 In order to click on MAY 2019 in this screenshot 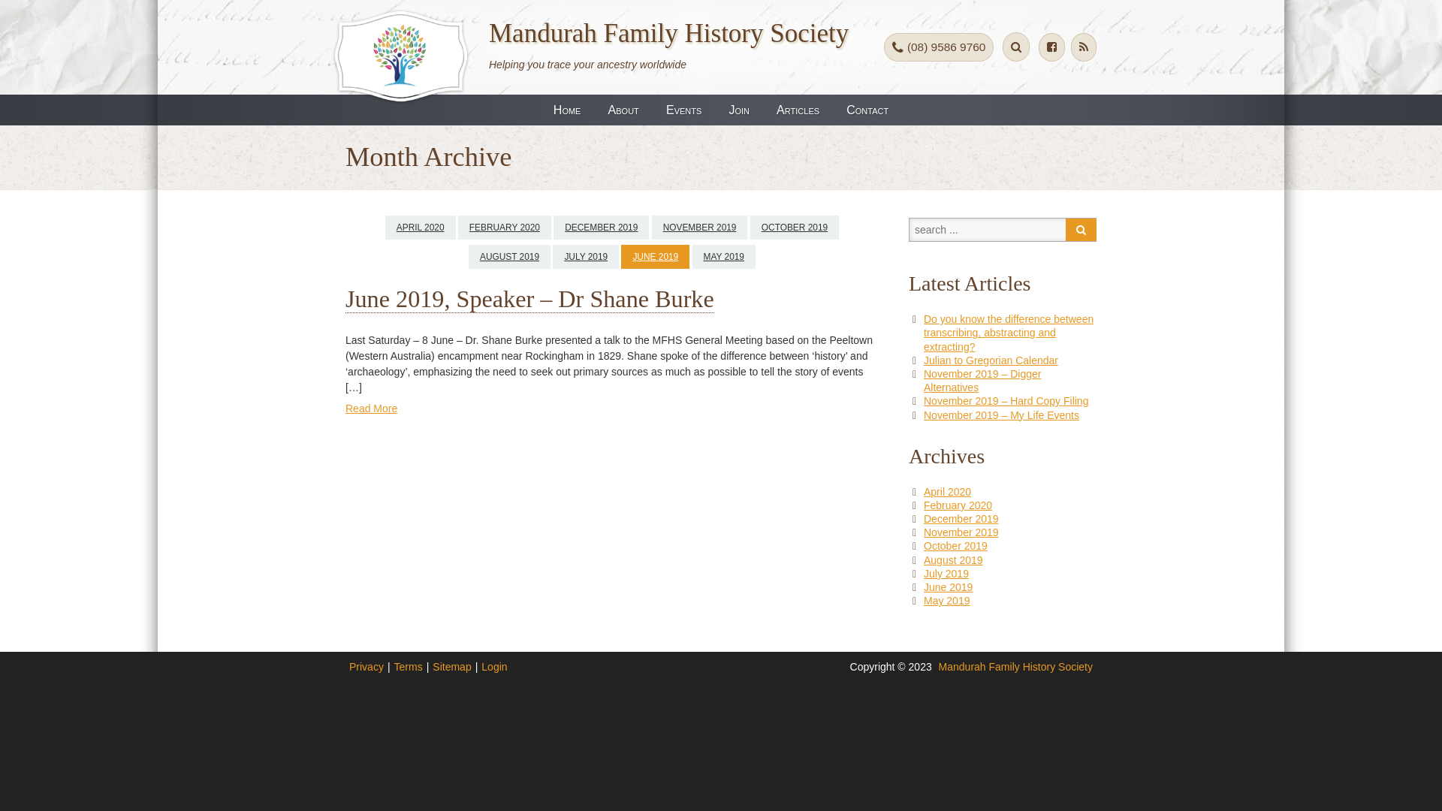, I will do `click(724, 257)`.